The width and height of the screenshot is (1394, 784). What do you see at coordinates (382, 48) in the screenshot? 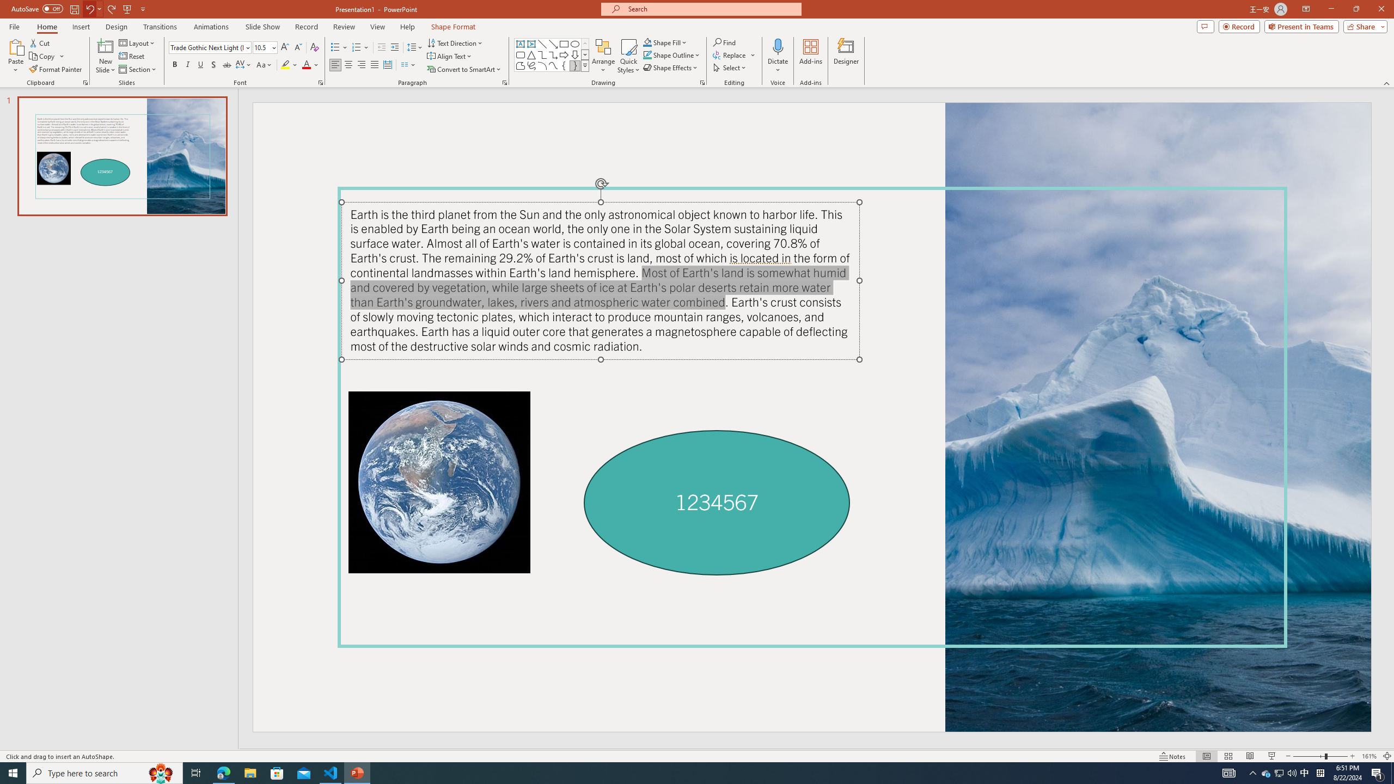
I see `Decrease Indent` at bounding box center [382, 48].